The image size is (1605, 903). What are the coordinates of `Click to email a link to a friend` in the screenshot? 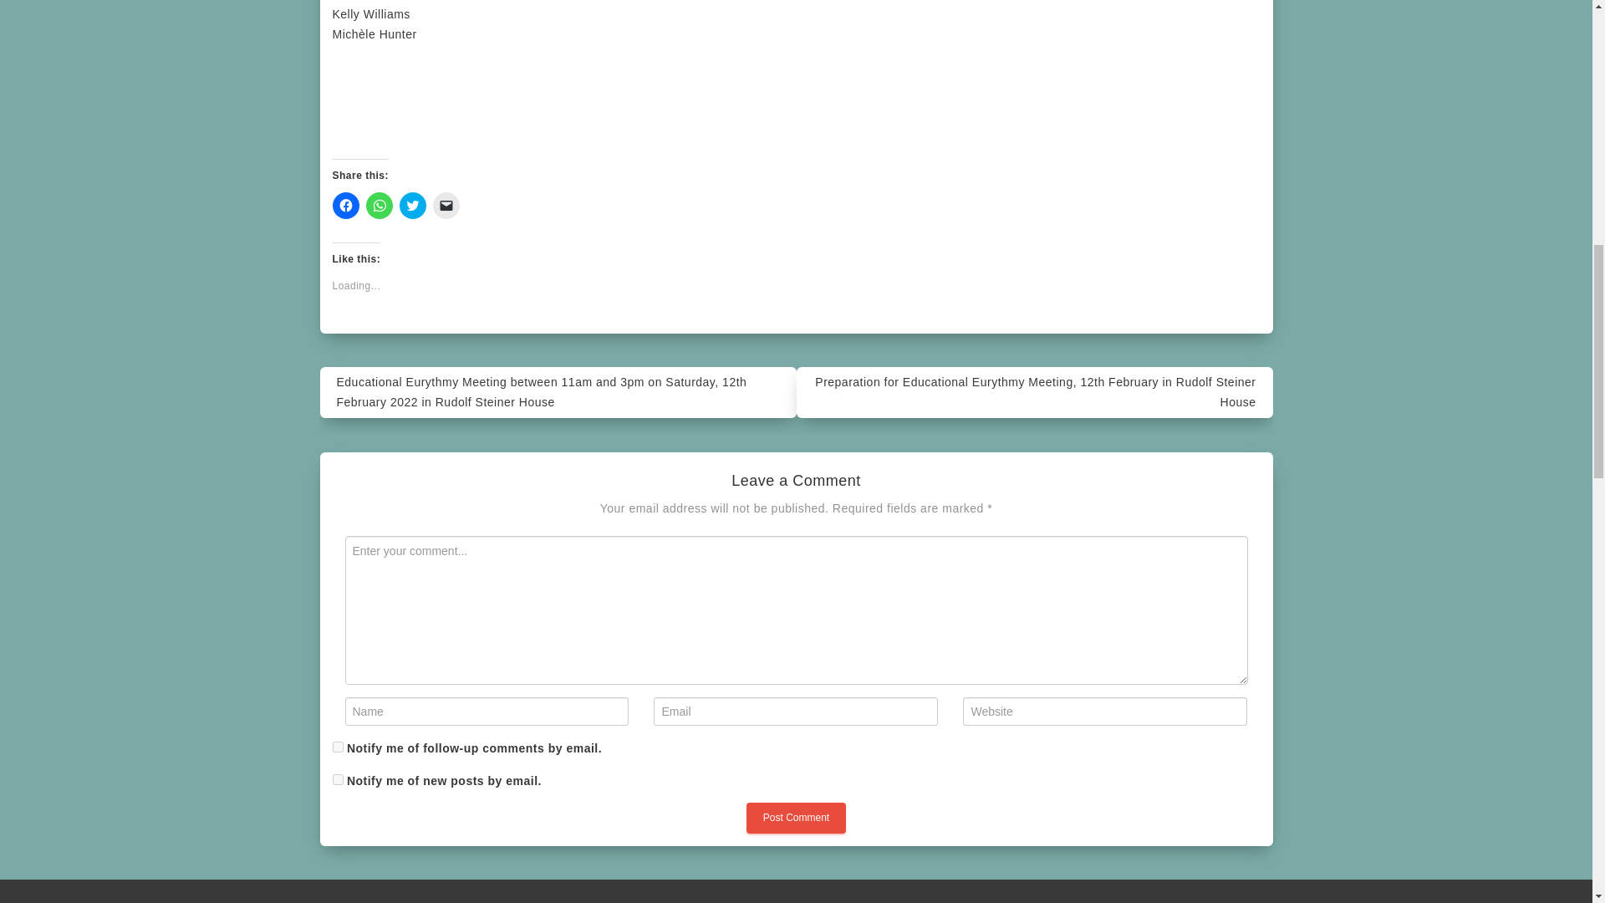 It's located at (446, 206).